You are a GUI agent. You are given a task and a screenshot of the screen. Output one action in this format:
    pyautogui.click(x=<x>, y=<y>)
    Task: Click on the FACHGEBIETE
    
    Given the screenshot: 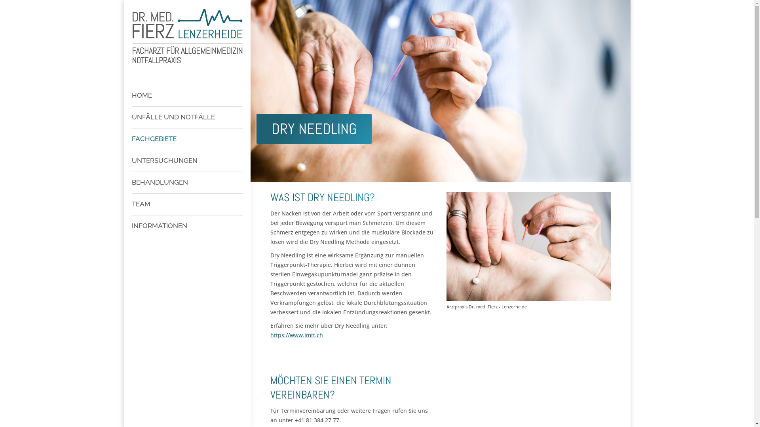 What is the action you would take?
    pyautogui.click(x=187, y=139)
    